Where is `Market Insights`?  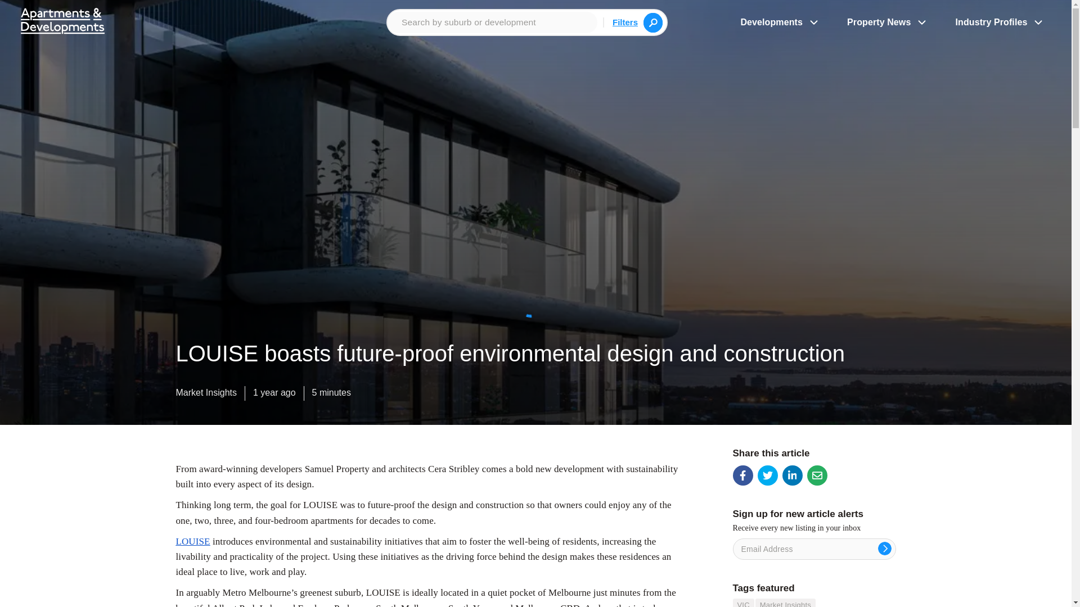 Market Insights is located at coordinates (785, 603).